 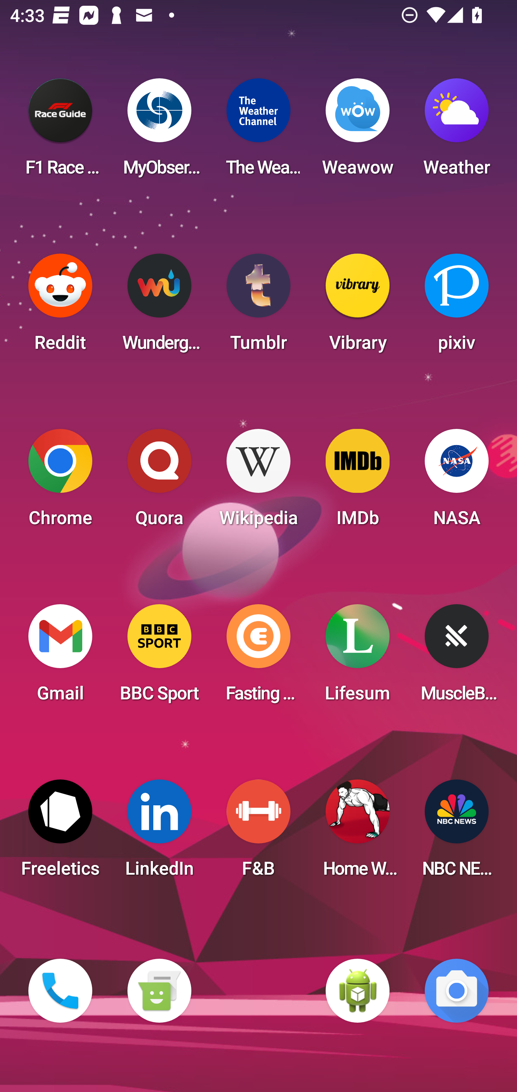 What do you see at coordinates (159, 657) in the screenshot?
I see `BBC Sport` at bounding box center [159, 657].